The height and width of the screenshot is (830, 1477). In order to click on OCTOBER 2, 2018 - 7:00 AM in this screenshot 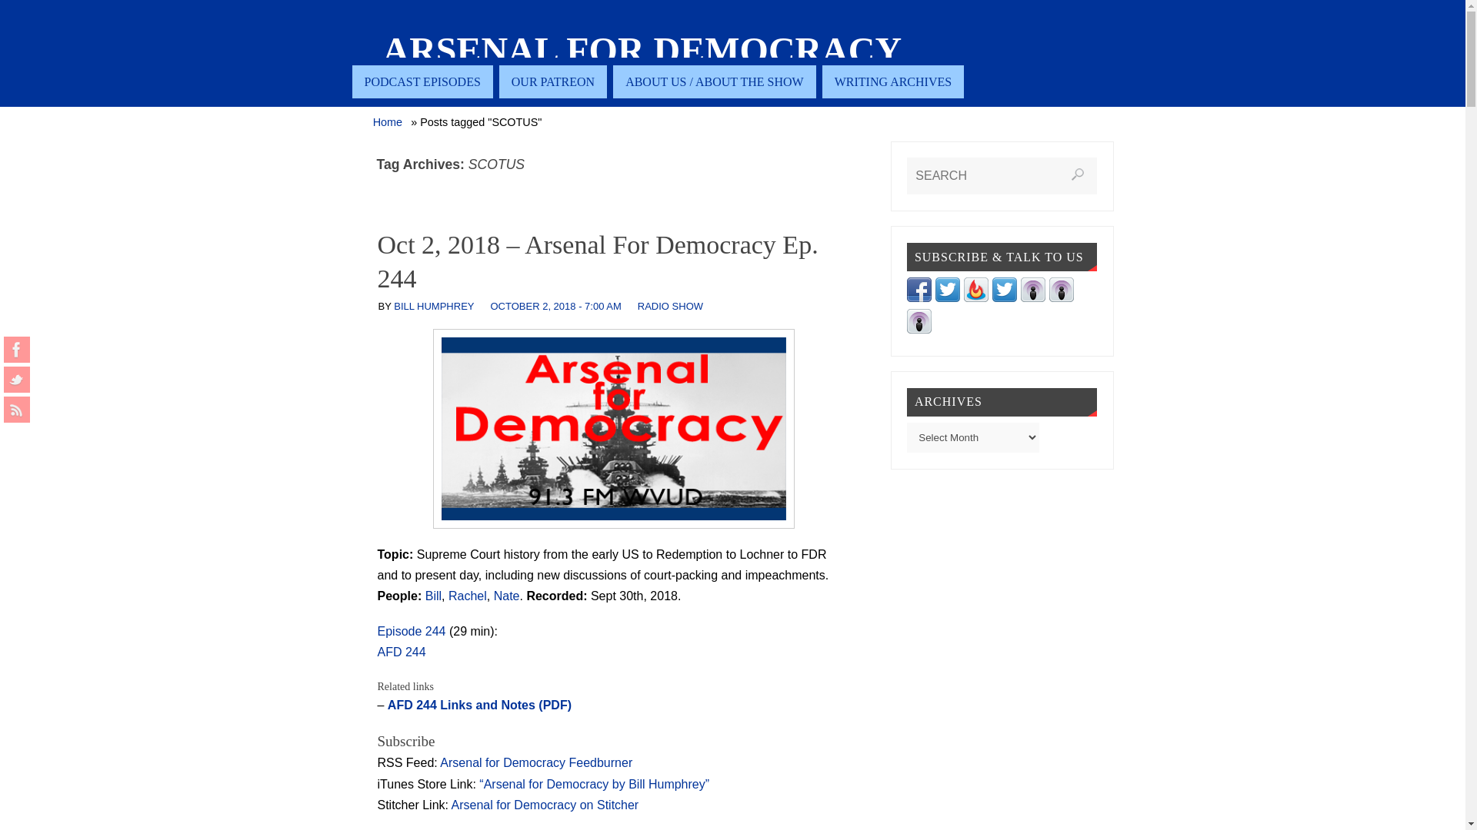, I will do `click(555, 306)`.